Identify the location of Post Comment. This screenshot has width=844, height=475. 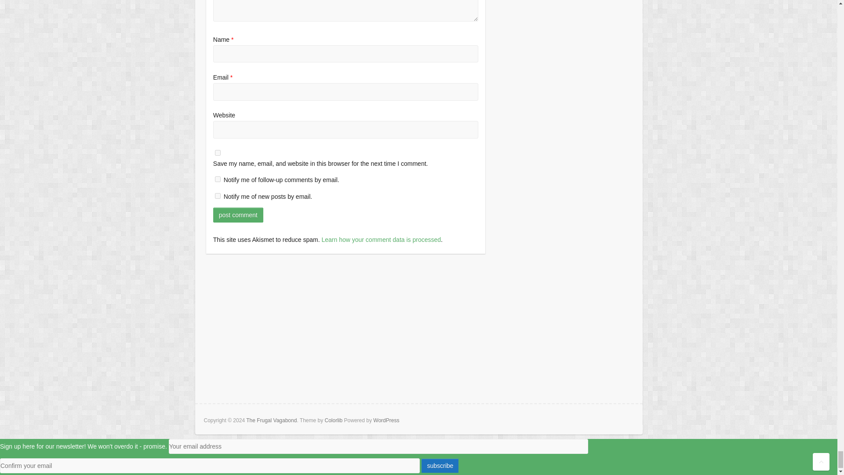
(238, 215).